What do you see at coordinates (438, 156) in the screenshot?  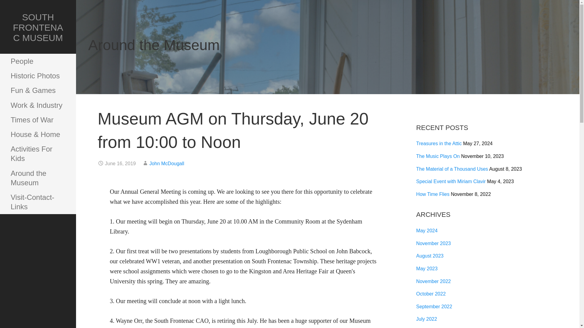 I see `The Music Plays On` at bounding box center [438, 156].